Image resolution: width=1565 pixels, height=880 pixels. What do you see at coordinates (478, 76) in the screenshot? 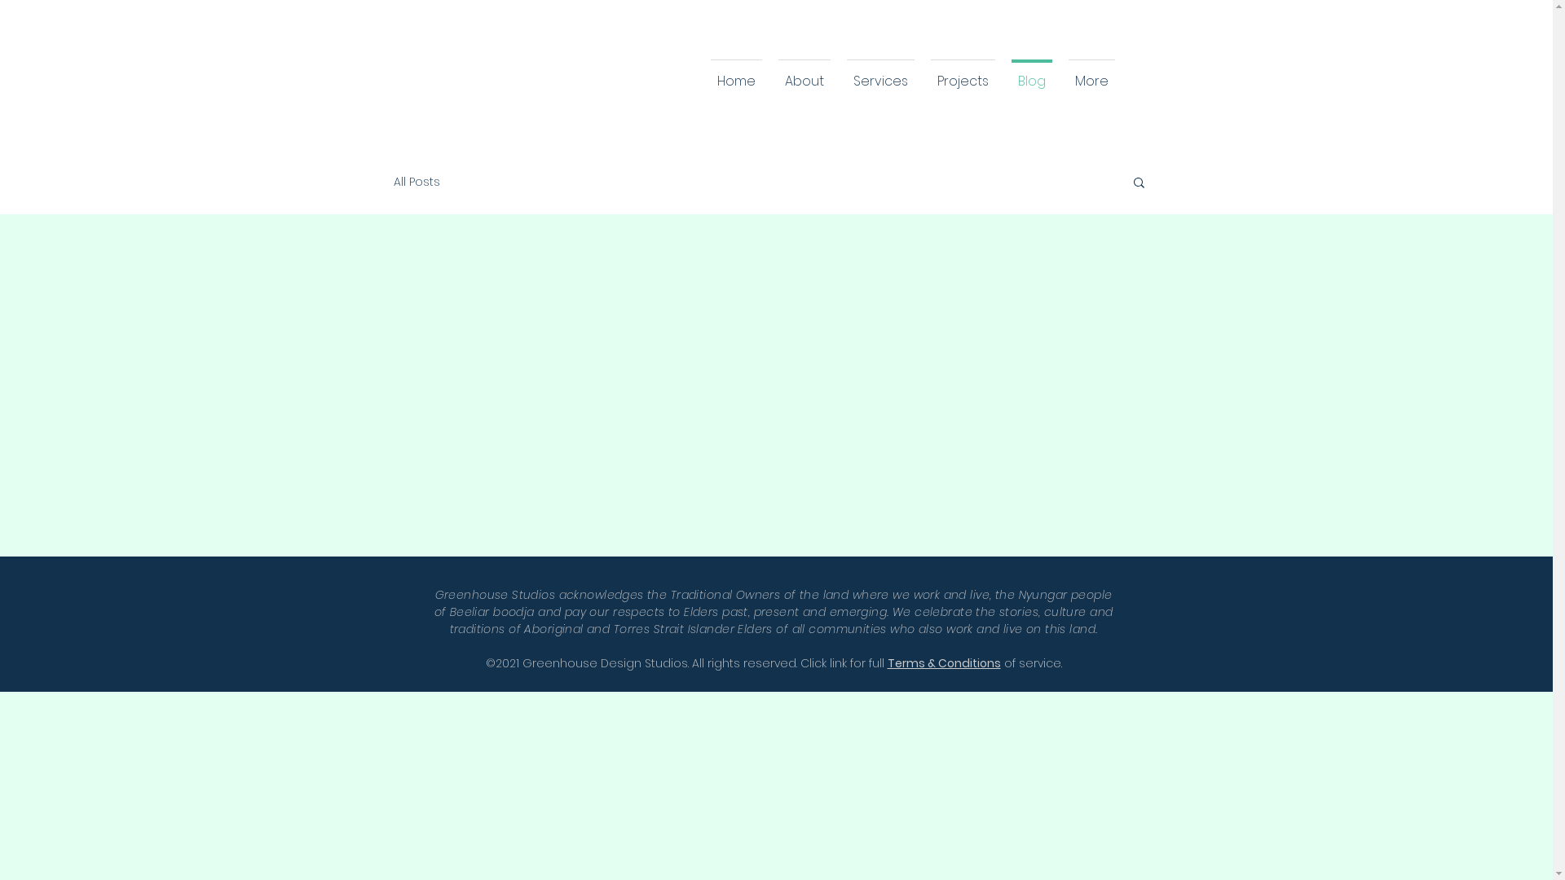
I see `Greenhouse_logo_2021.png` at bounding box center [478, 76].